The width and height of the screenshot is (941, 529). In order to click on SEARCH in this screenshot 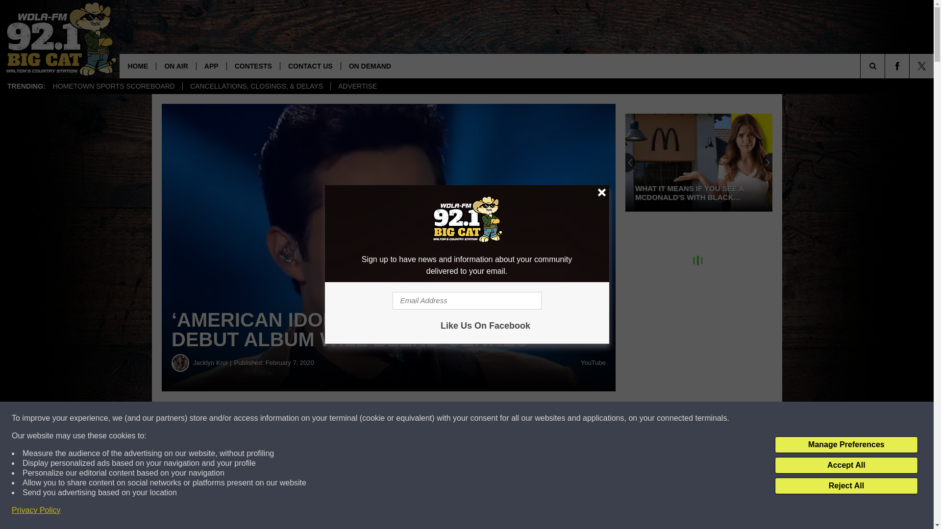, I will do `click(886, 66)`.